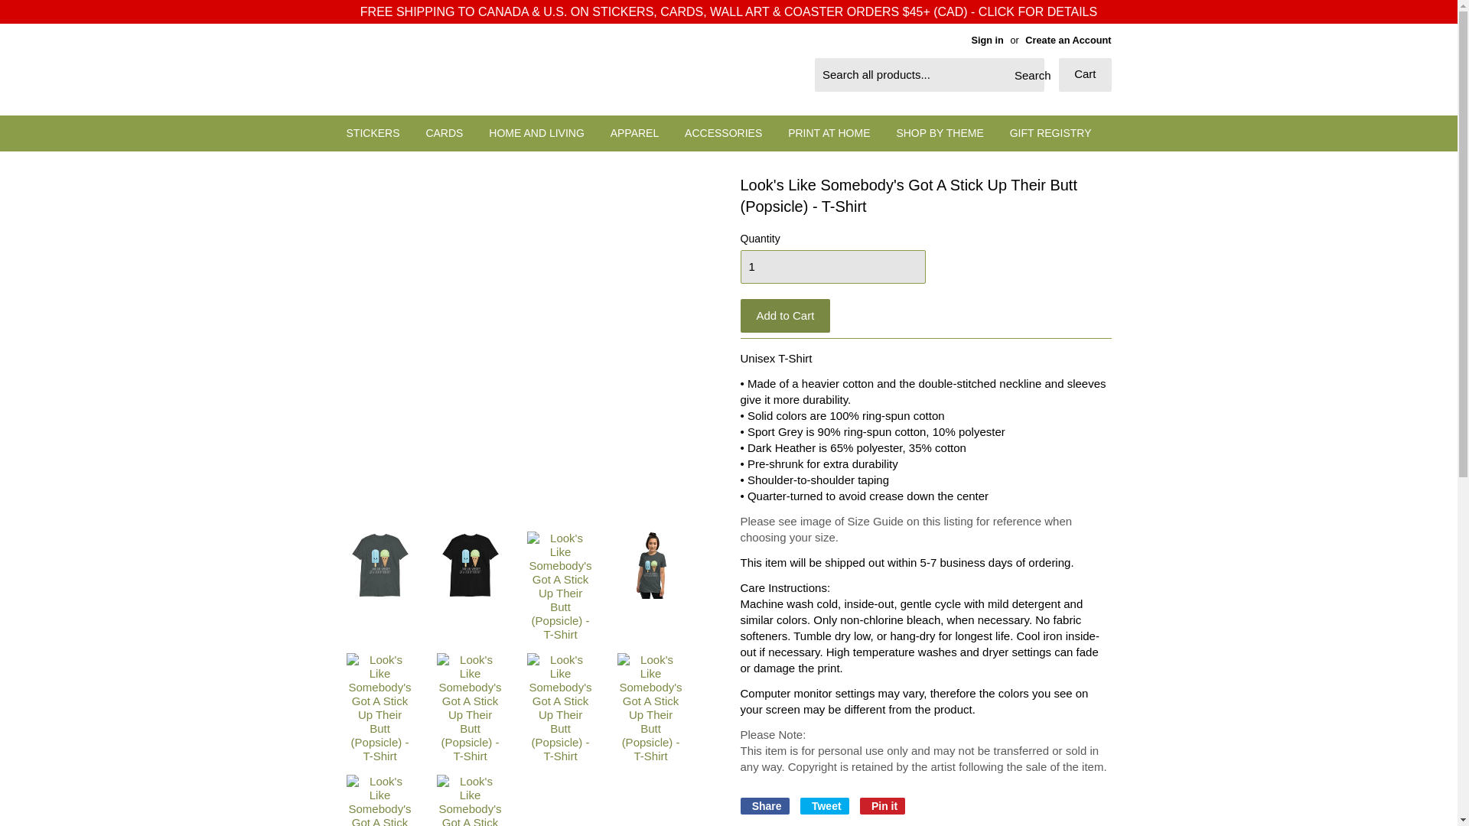 The image size is (1469, 826). Describe the element at coordinates (987, 40) in the screenshot. I see `Sign in` at that location.